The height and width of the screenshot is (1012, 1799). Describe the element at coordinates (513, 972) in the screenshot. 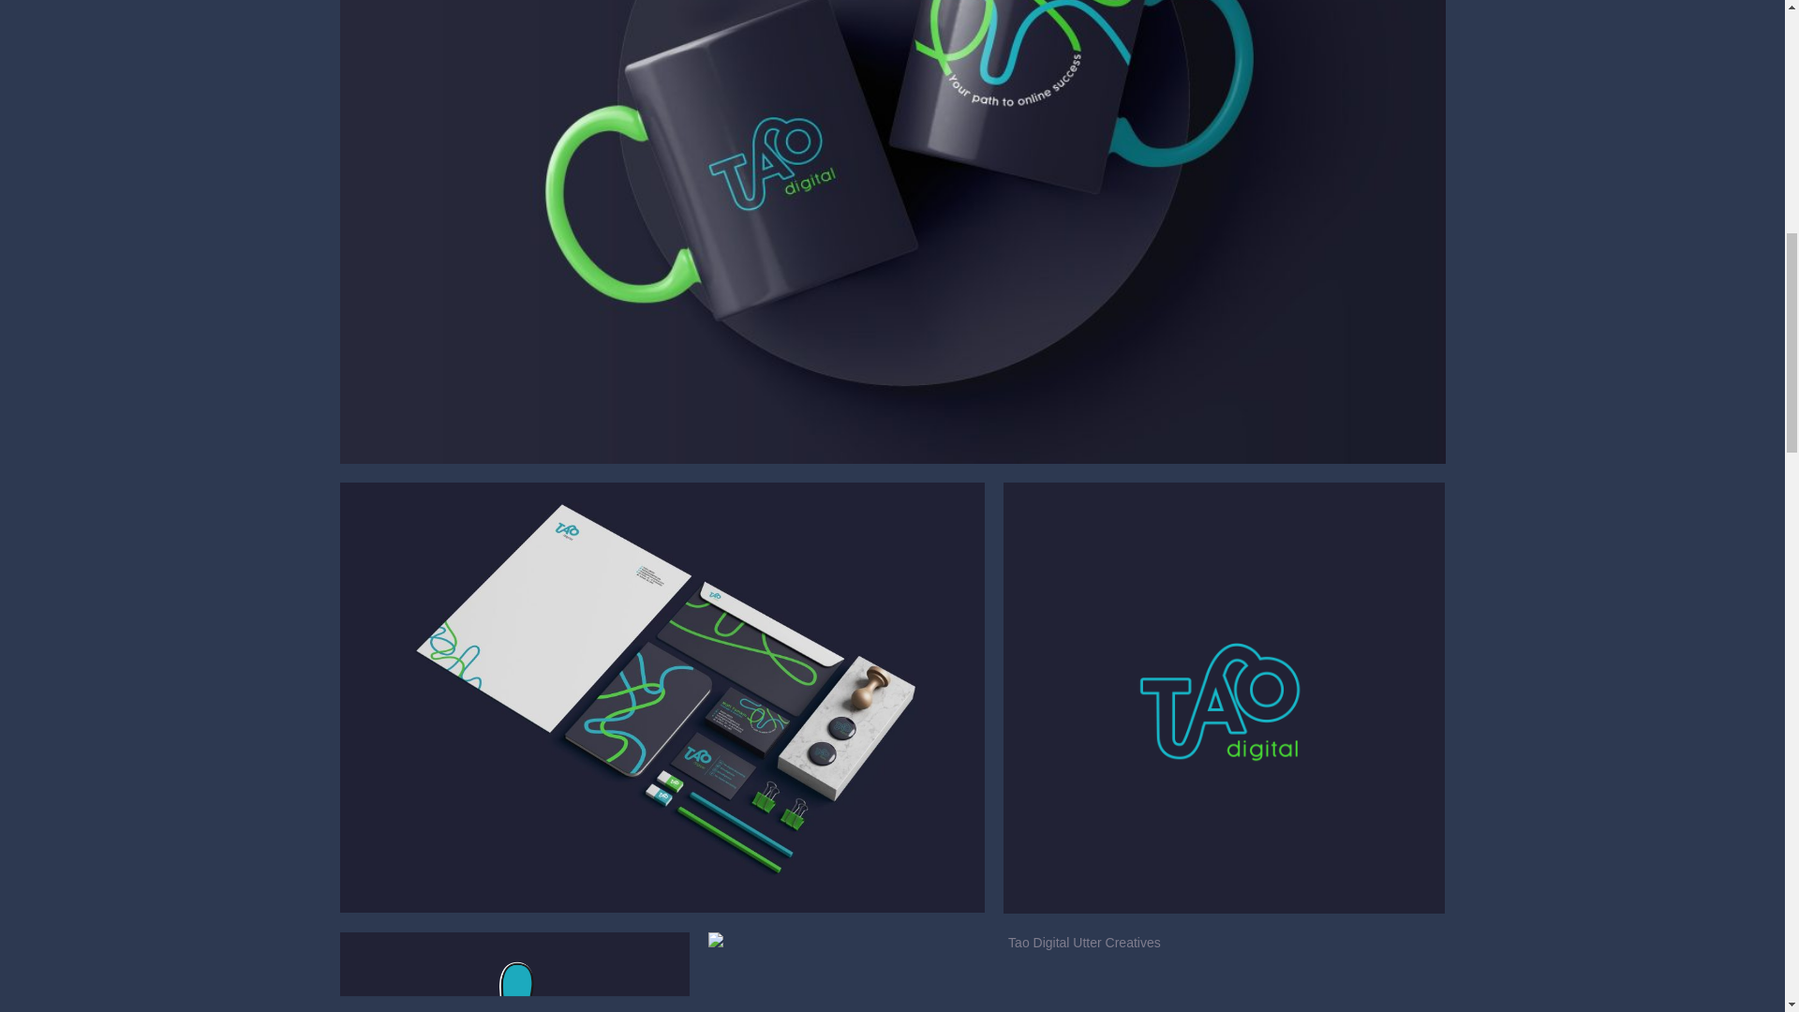

I see `Tao Digital Utter Creatives` at that location.